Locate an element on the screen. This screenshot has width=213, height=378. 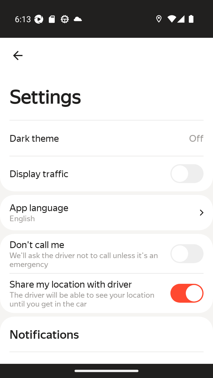
Back is located at coordinates (18, 56).